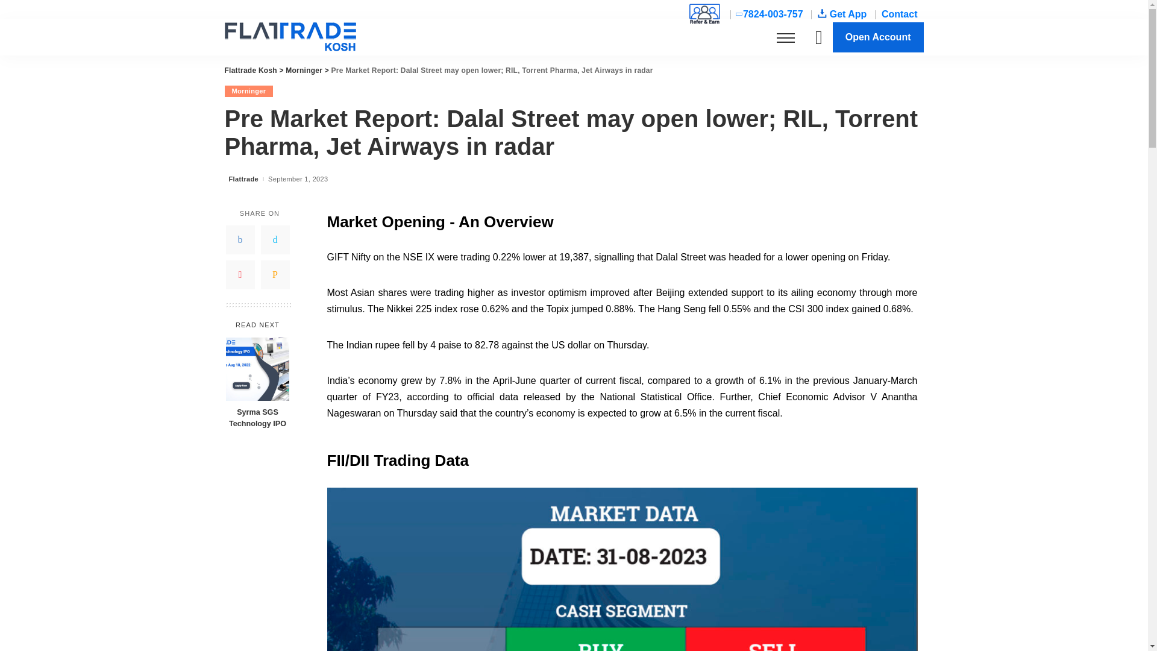 The height and width of the screenshot is (651, 1157). What do you see at coordinates (289, 37) in the screenshot?
I see `Flattrade Kosh` at bounding box center [289, 37].